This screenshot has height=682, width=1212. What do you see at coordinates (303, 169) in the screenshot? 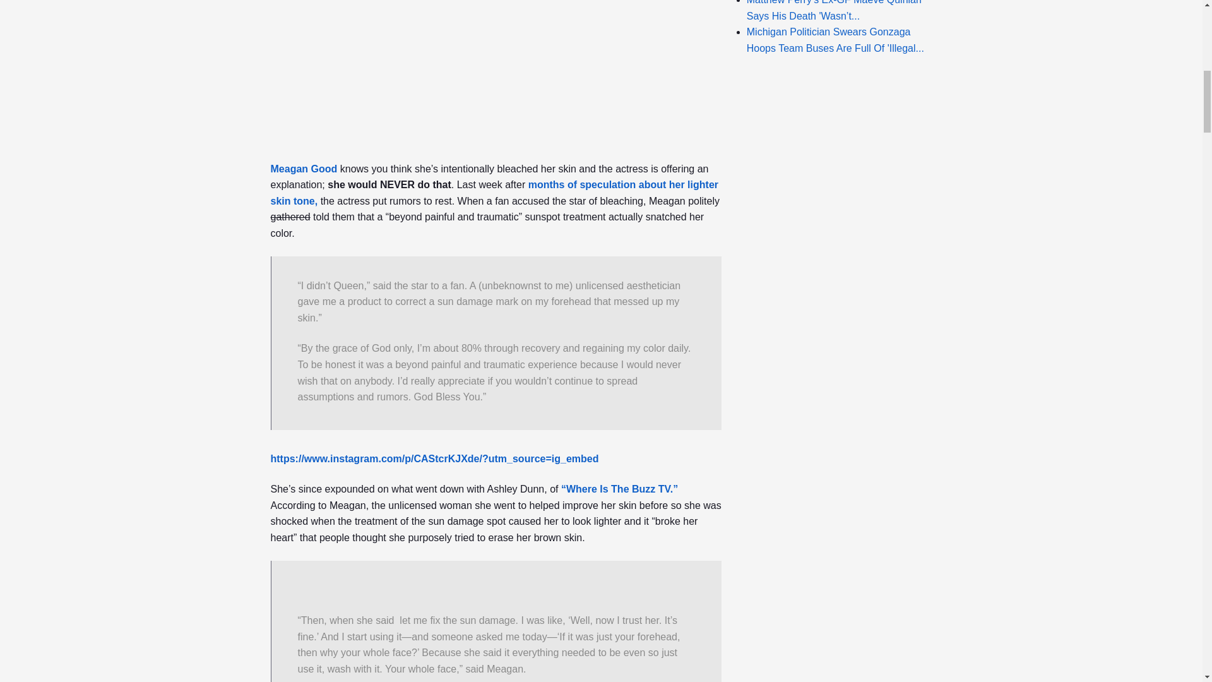
I see `Meagan Good` at bounding box center [303, 169].